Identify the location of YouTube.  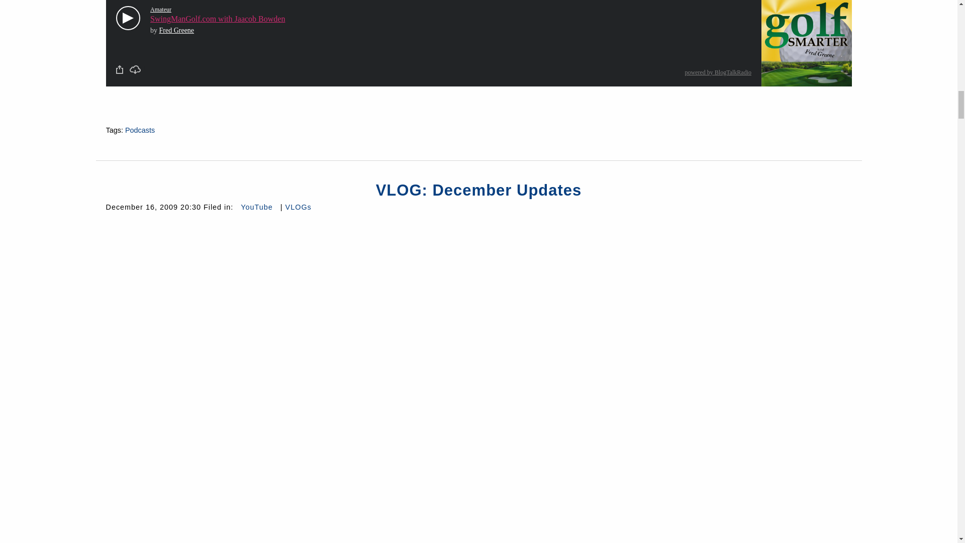
(256, 207).